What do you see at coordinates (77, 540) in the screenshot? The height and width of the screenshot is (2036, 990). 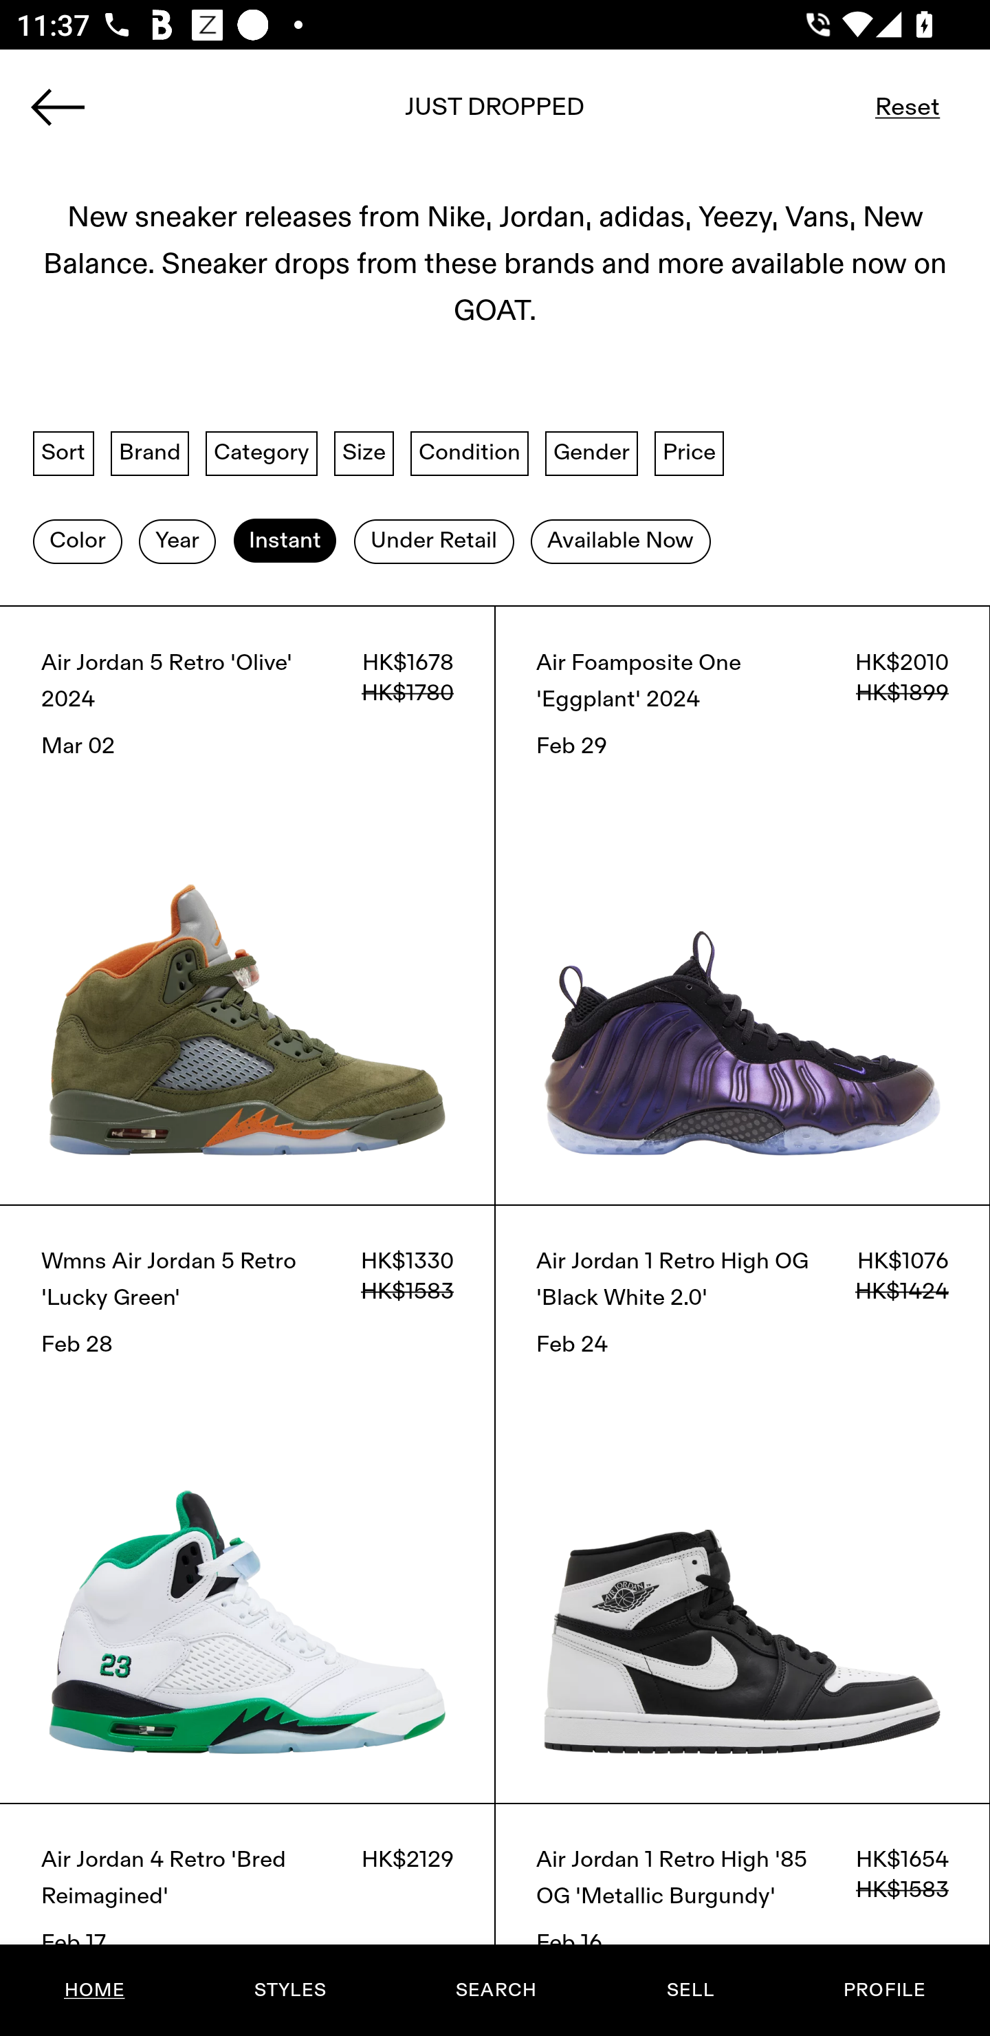 I see `Color` at bounding box center [77, 540].